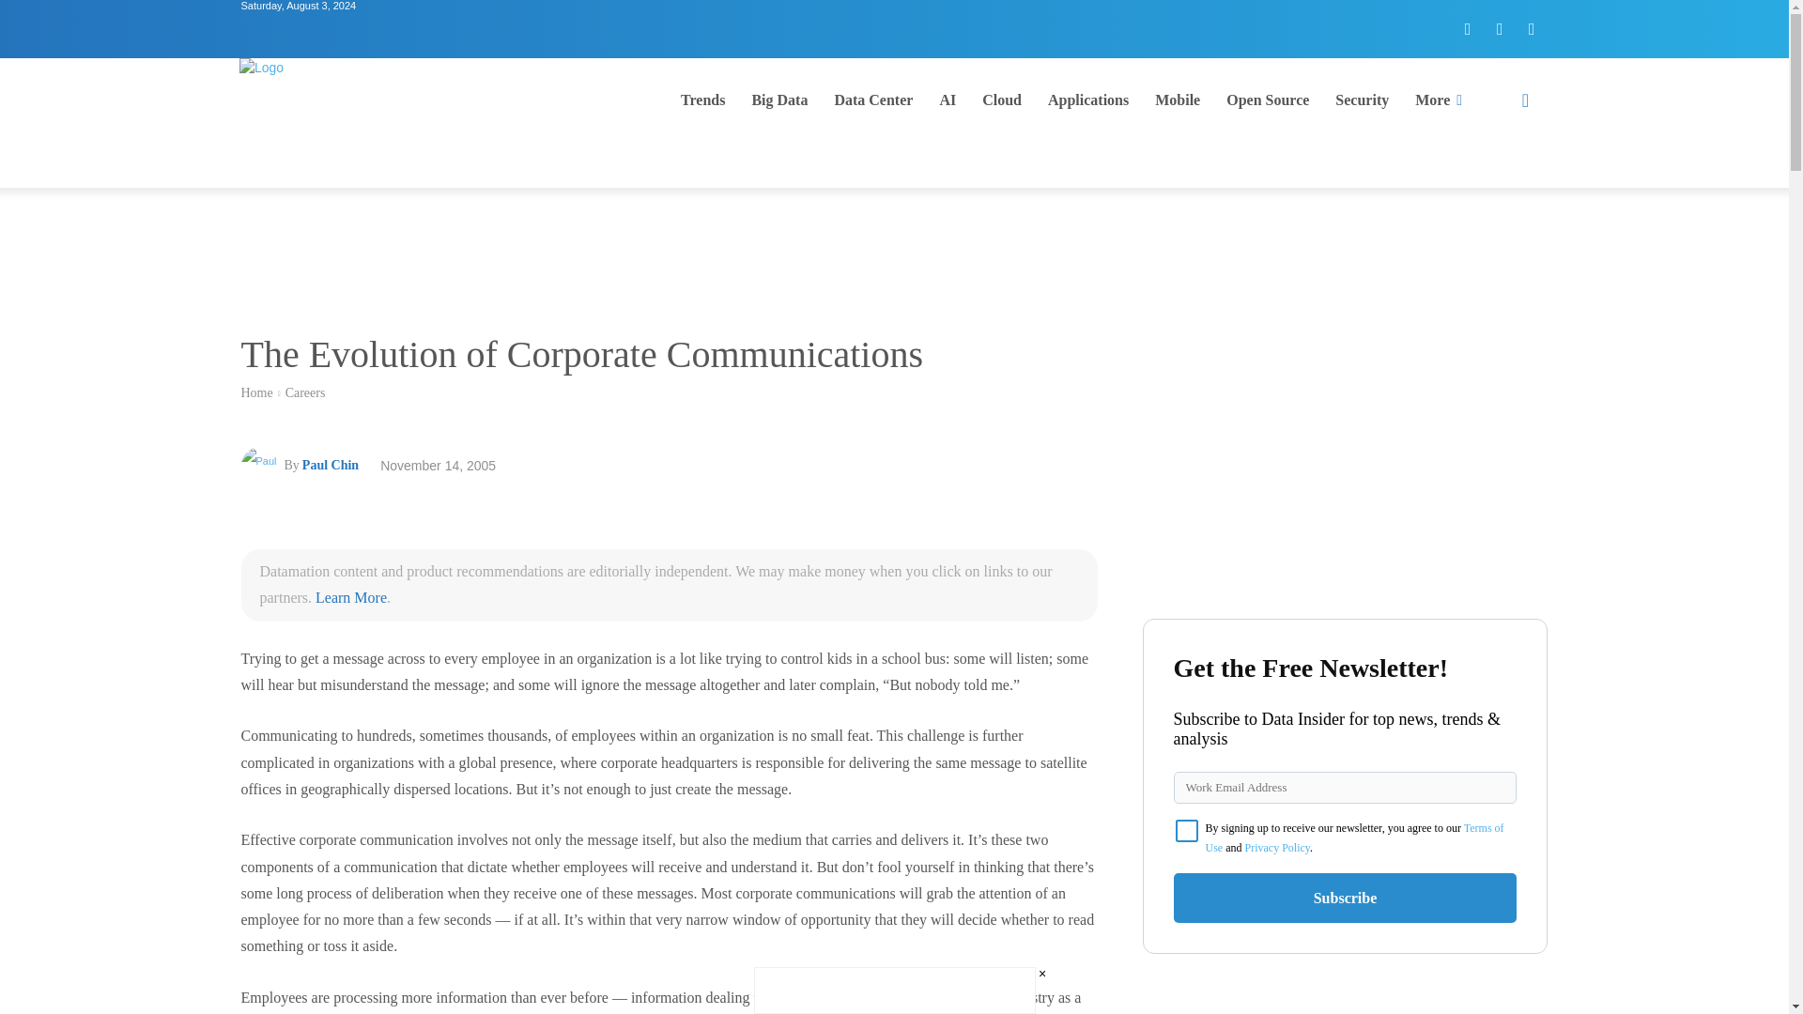 This screenshot has width=1803, height=1014. What do you see at coordinates (948, 100) in the screenshot?
I see `AI` at bounding box center [948, 100].